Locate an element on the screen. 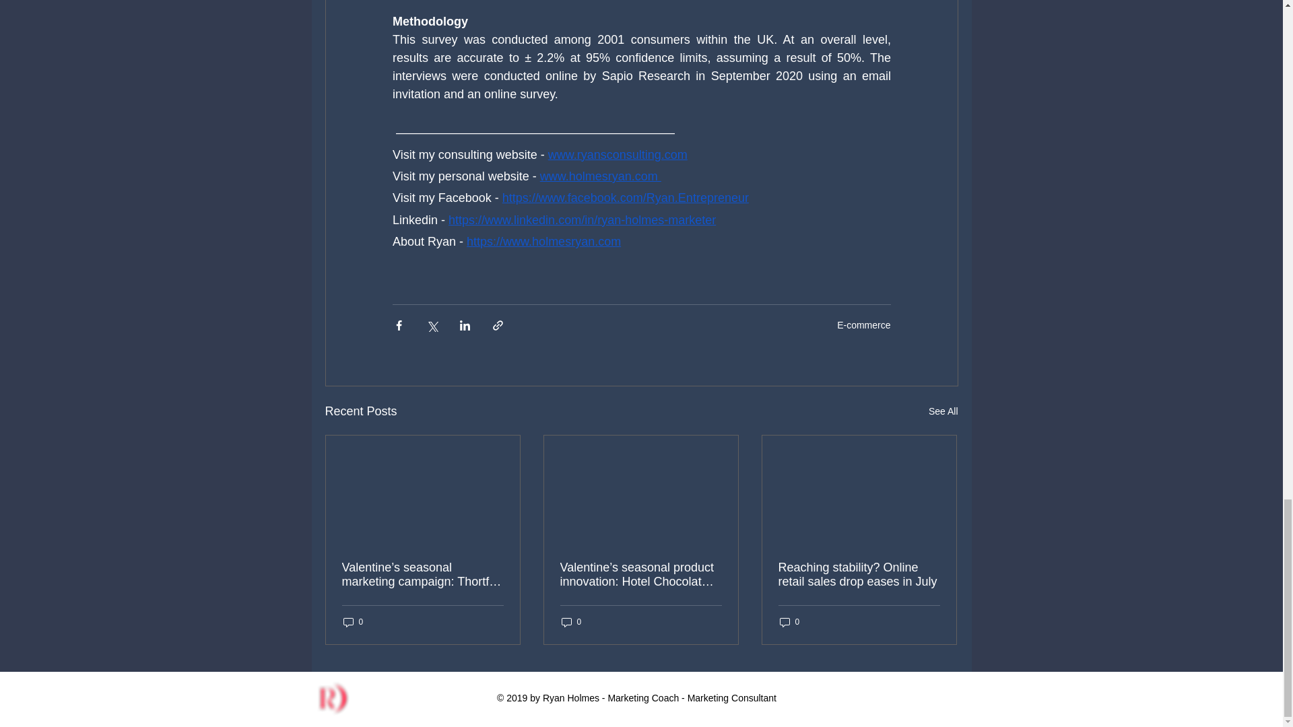 This screenshot has width=1293, height=727. LOGO RYANHOLMES 2.png is located at coordinates (332, 697).